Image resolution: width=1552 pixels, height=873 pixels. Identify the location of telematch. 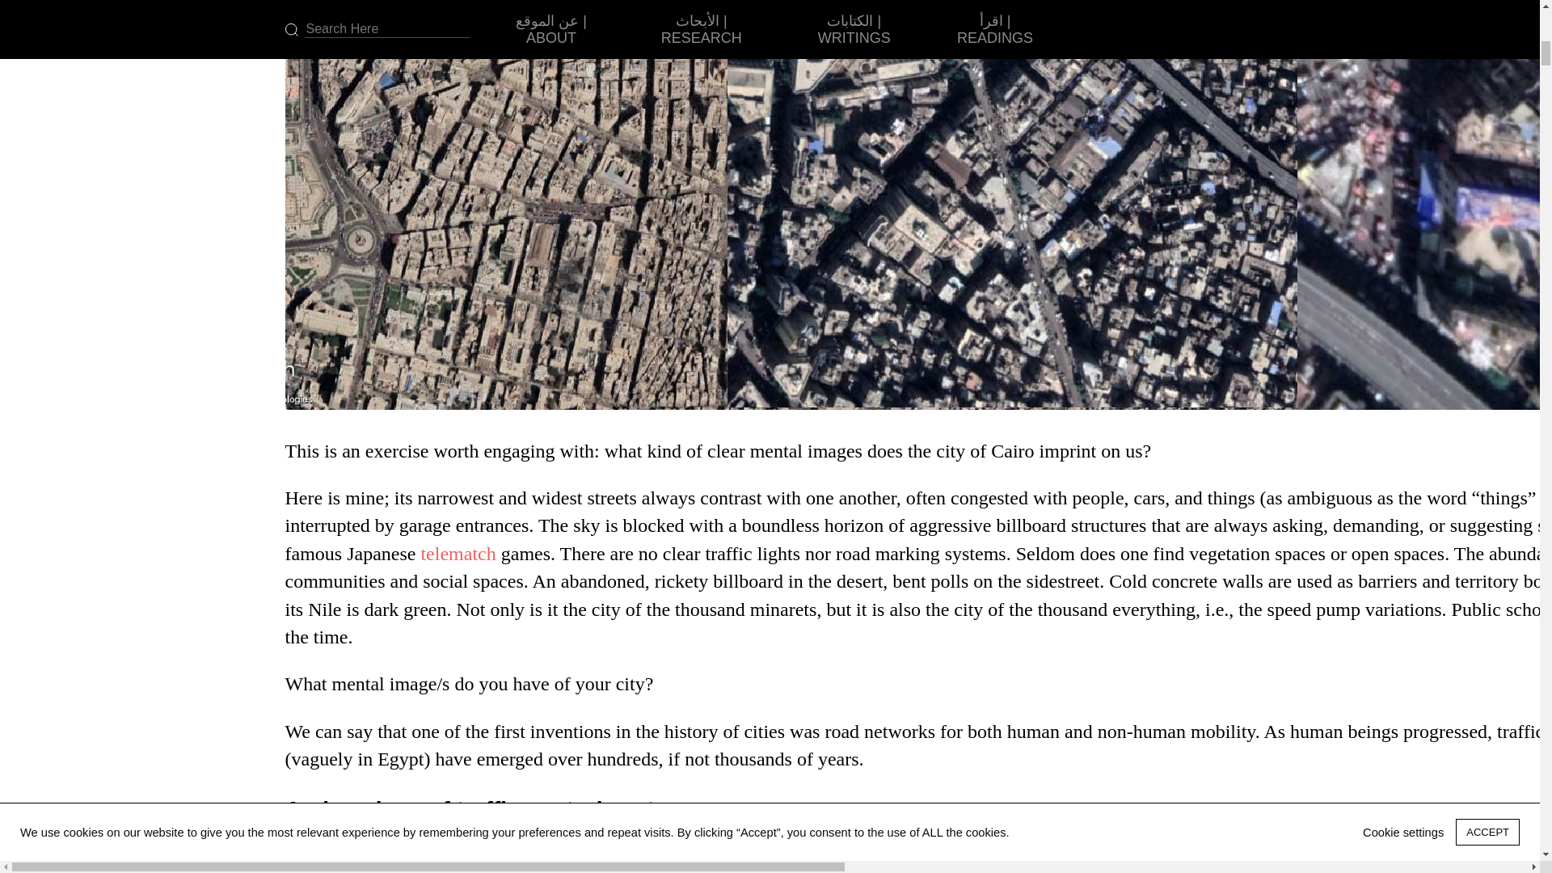
(458, 553).